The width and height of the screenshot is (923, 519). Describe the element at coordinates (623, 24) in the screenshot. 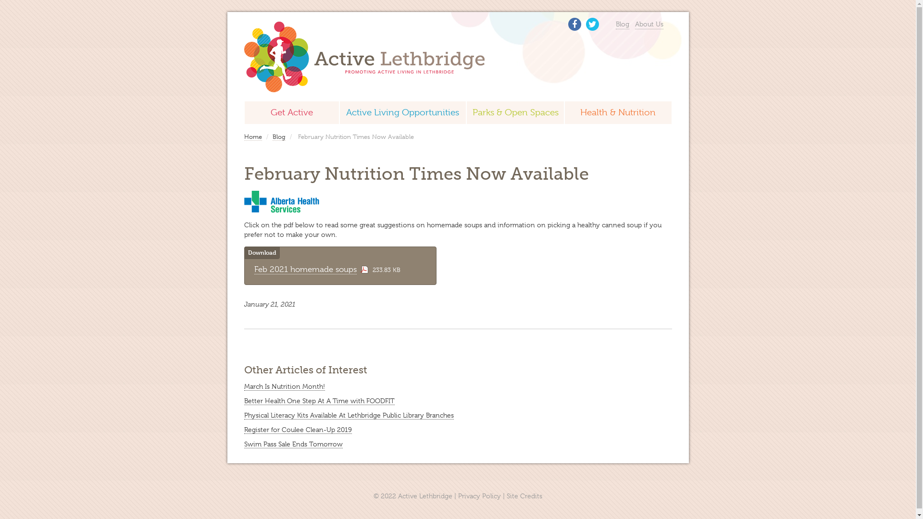

I see `Blog` at that location.